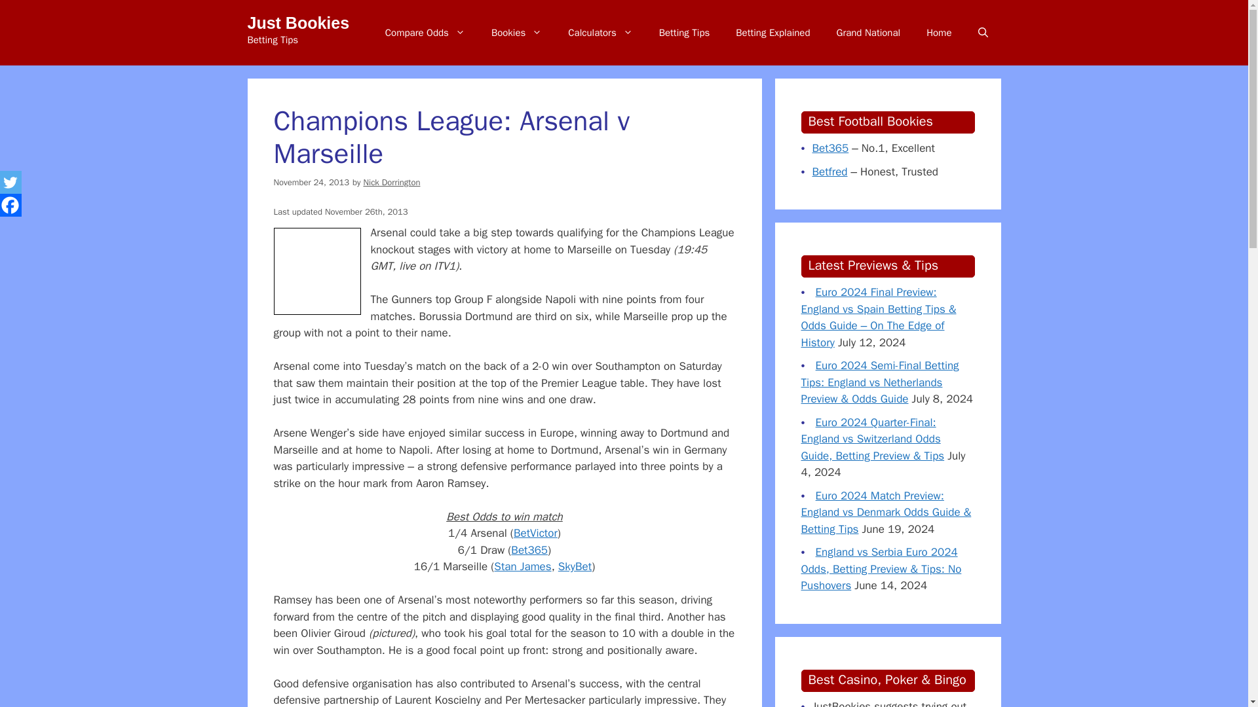 The image size is (1258, 707). I want to click on Odds Comparison, so click(425, 33).